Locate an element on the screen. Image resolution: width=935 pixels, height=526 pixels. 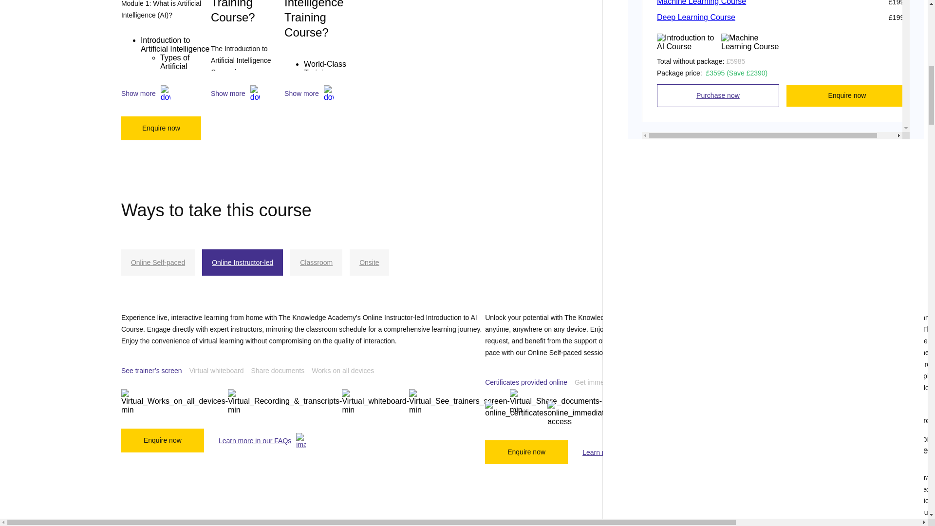
Show more is located at coordinates (318, 94).